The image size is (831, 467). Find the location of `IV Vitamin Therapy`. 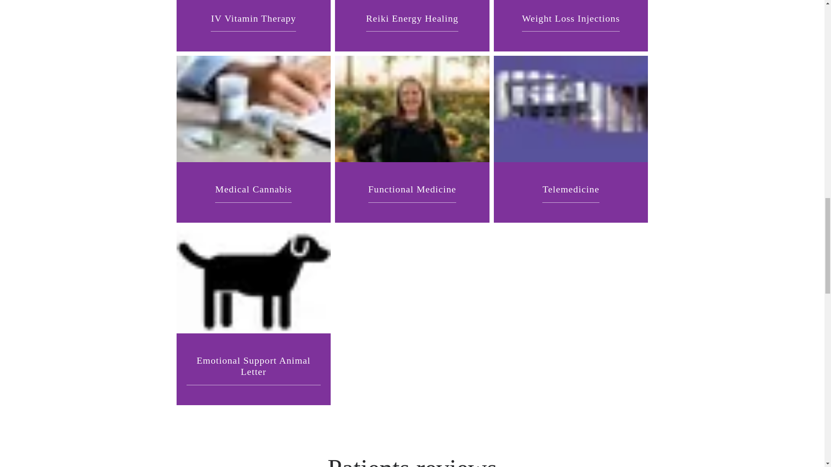

IV Vitamin Therapy is located at coordinates (253, 18).